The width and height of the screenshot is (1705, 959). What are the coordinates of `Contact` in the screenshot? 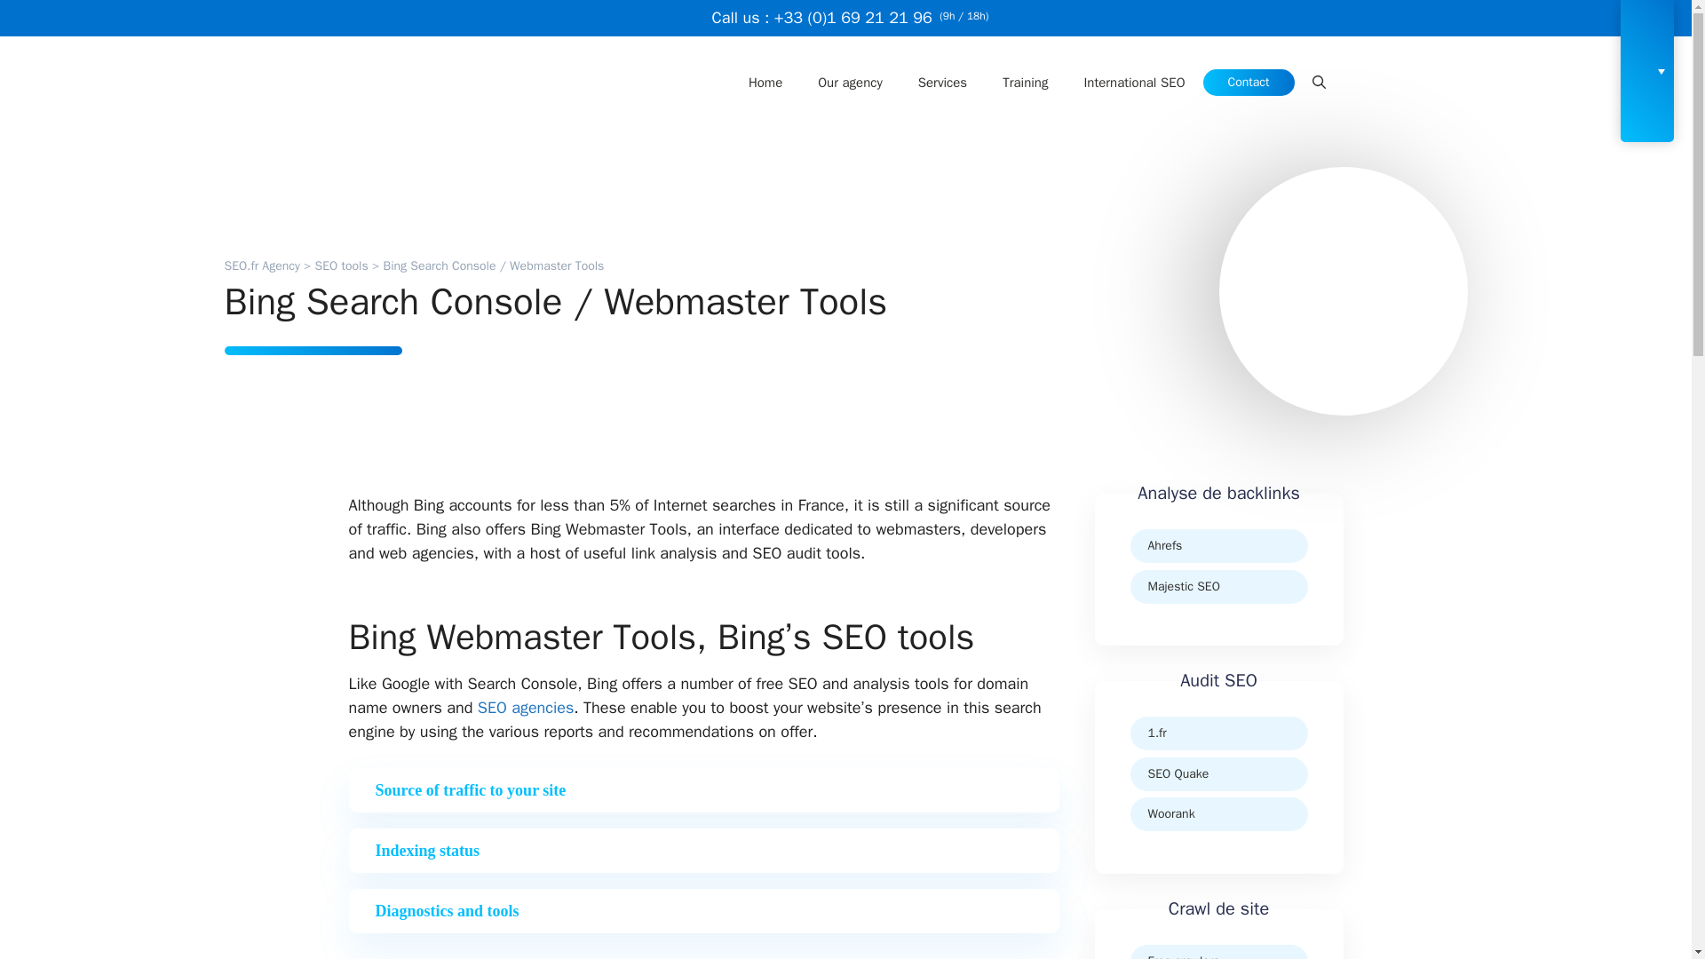 It's located at (1249, 82).